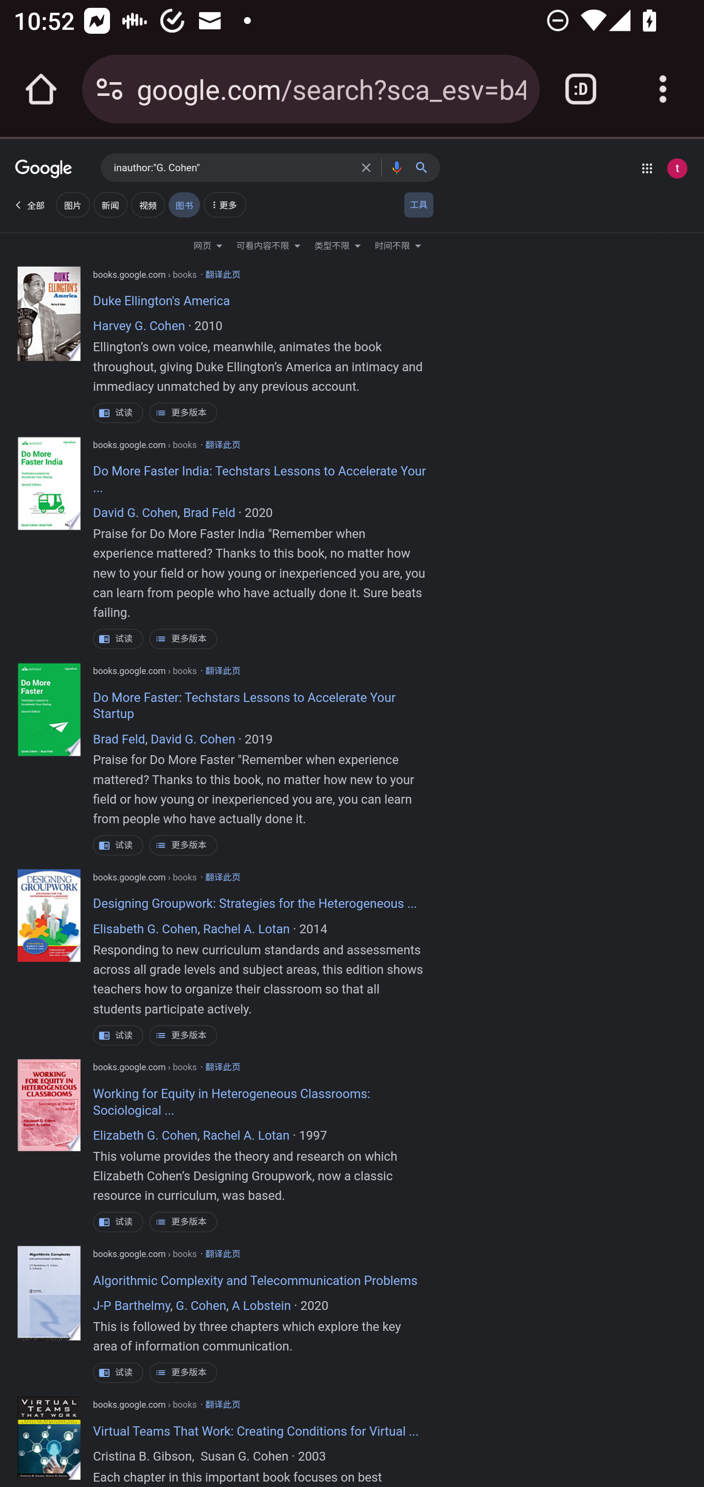  Describe the element at coordinates (118, 638) in the screenshot. I see `试读` at that location.